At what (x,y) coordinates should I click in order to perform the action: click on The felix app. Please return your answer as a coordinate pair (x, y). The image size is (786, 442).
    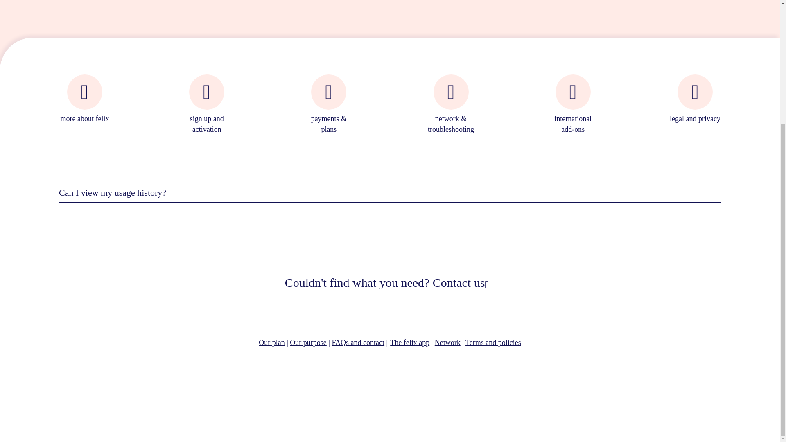
    Looking at the image, I should click on (409, 342).